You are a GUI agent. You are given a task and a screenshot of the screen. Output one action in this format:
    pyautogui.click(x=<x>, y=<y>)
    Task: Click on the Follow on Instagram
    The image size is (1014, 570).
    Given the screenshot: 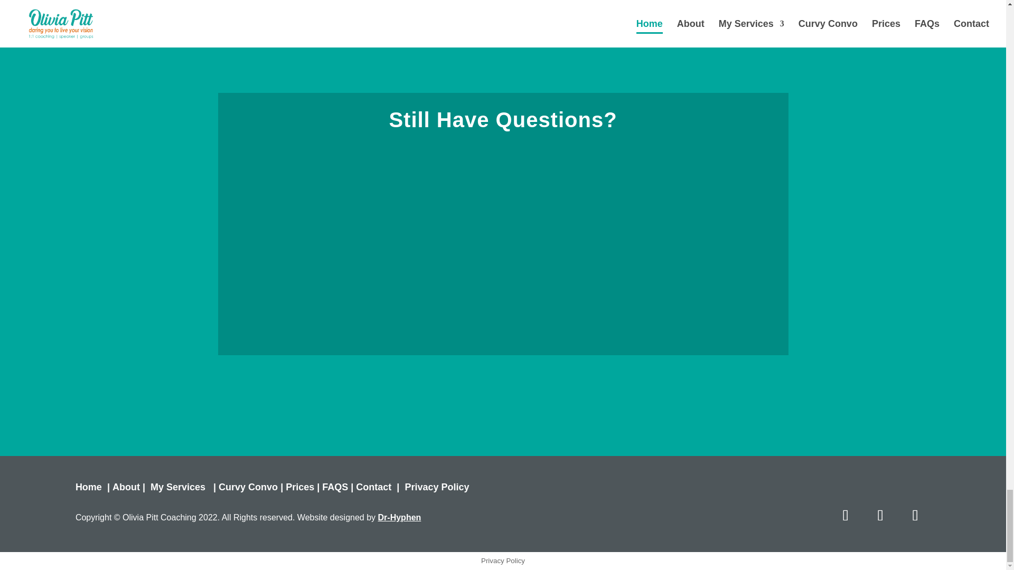 What is the action you would take?
    pyautogui.click(x=880, y=515)
    